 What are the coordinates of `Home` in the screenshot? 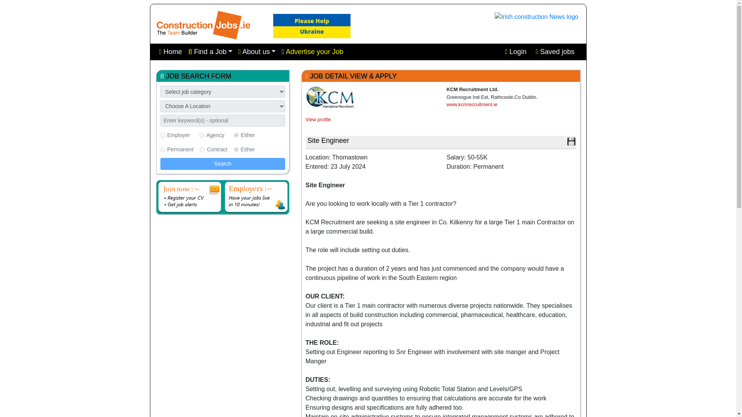 It's located at (171, 52).